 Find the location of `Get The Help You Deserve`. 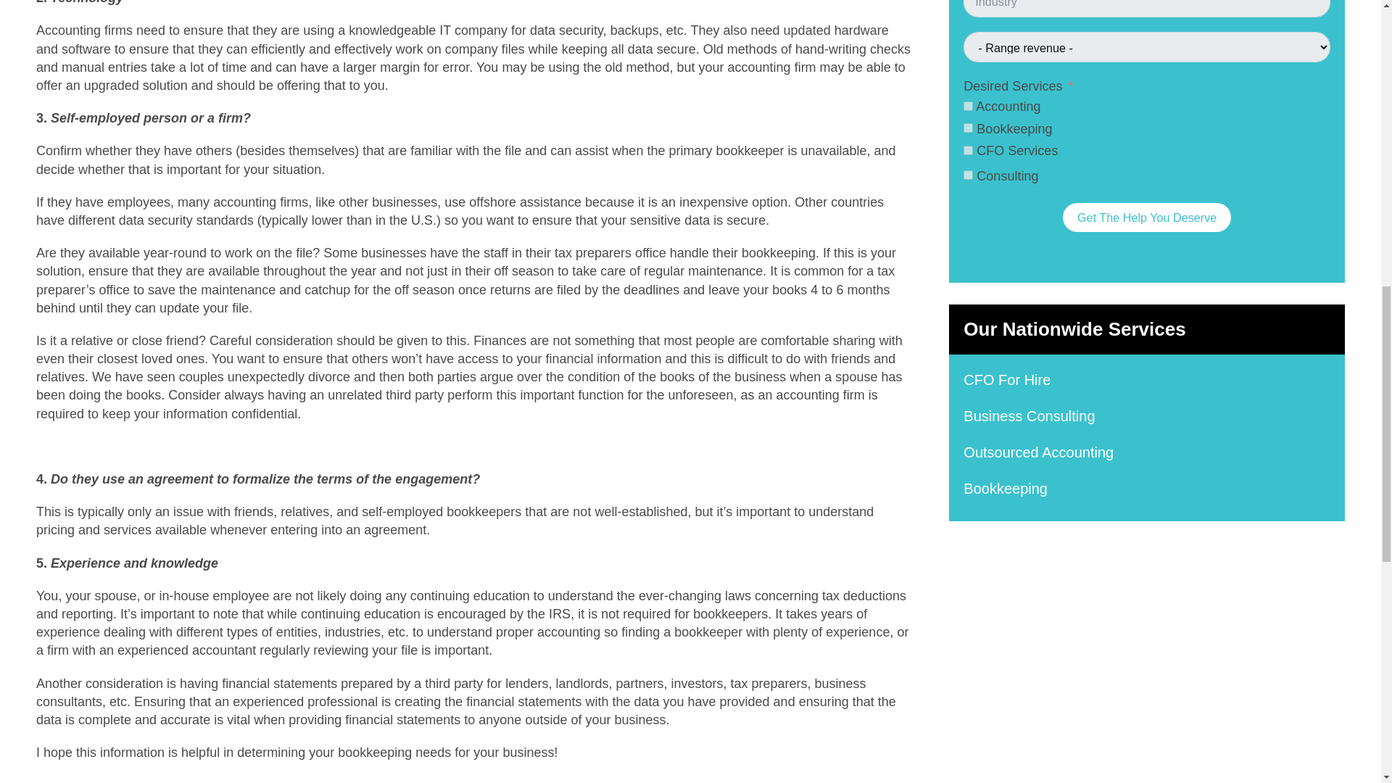

Get The Help You Deserve is located at coordinates (1147, 217).